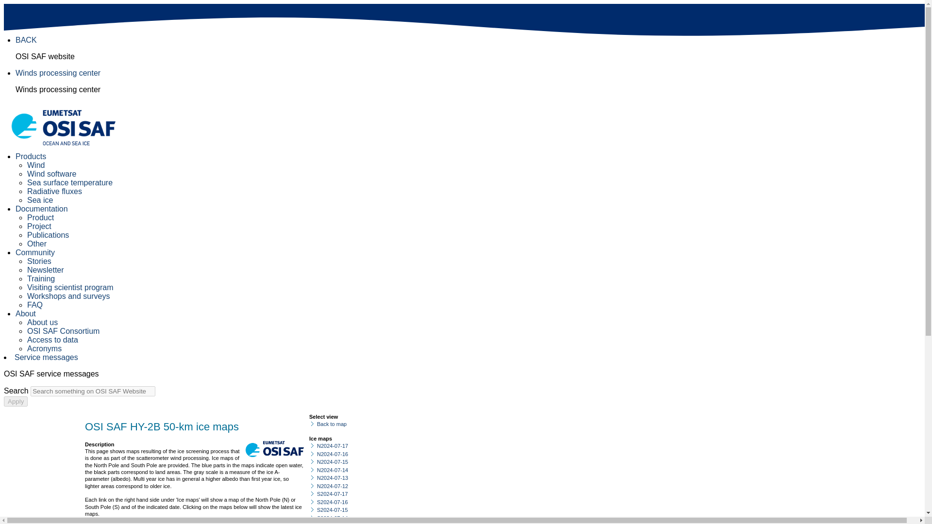  Describe the element at coordinates (47, 357) in the screenshot. I see `Service messages` at that location.